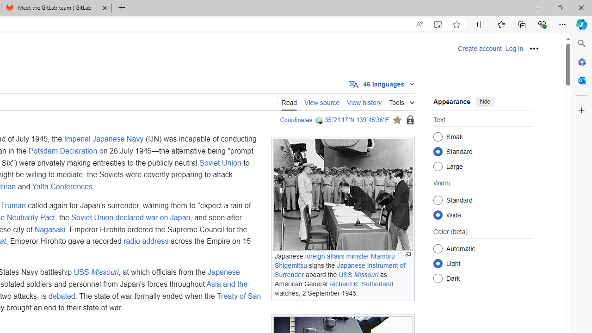 Image resolution: width=592 pixels, height=333 pixels. What do you see at coordinates (438, 137) in the screenshot?
I see `Small` at bounding box center [438, 137].